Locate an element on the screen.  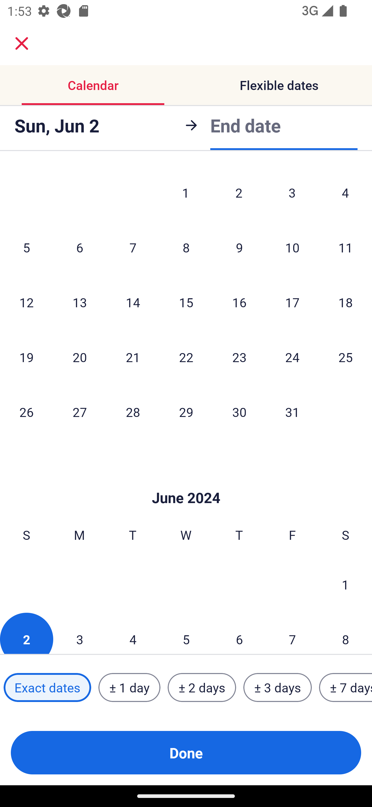
Flexible dates is located at coordinates (279, 85).